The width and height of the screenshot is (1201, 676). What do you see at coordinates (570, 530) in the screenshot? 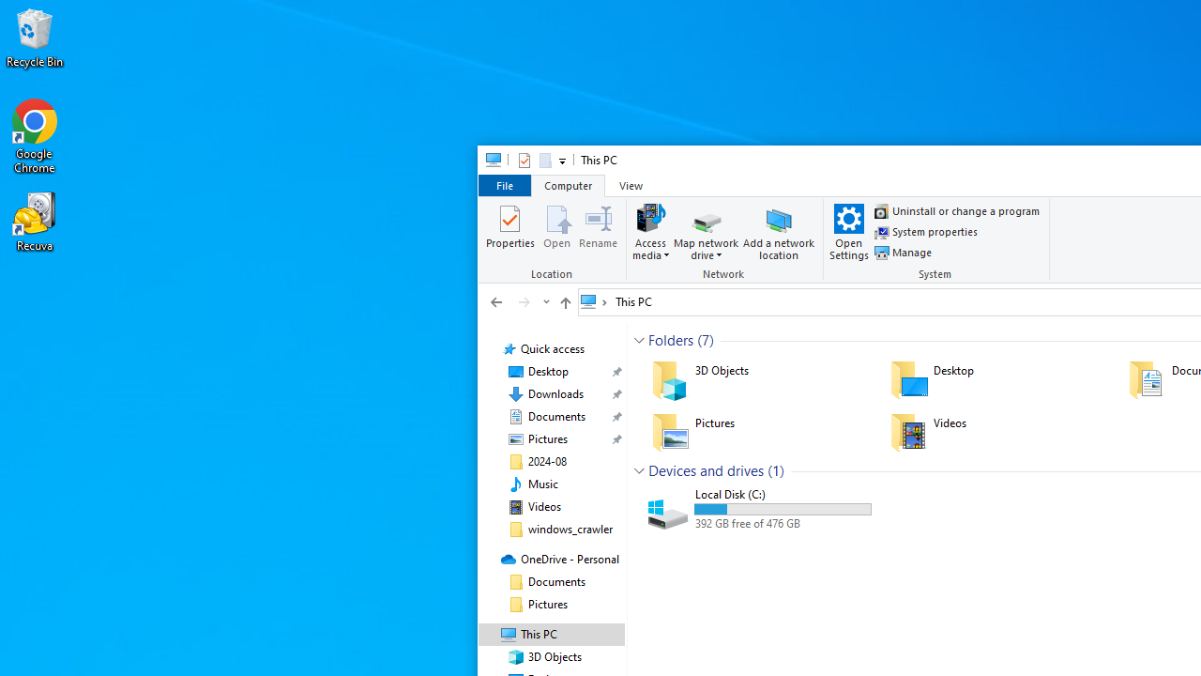
I see `windows_crawler` at bounding box center [570, 530].